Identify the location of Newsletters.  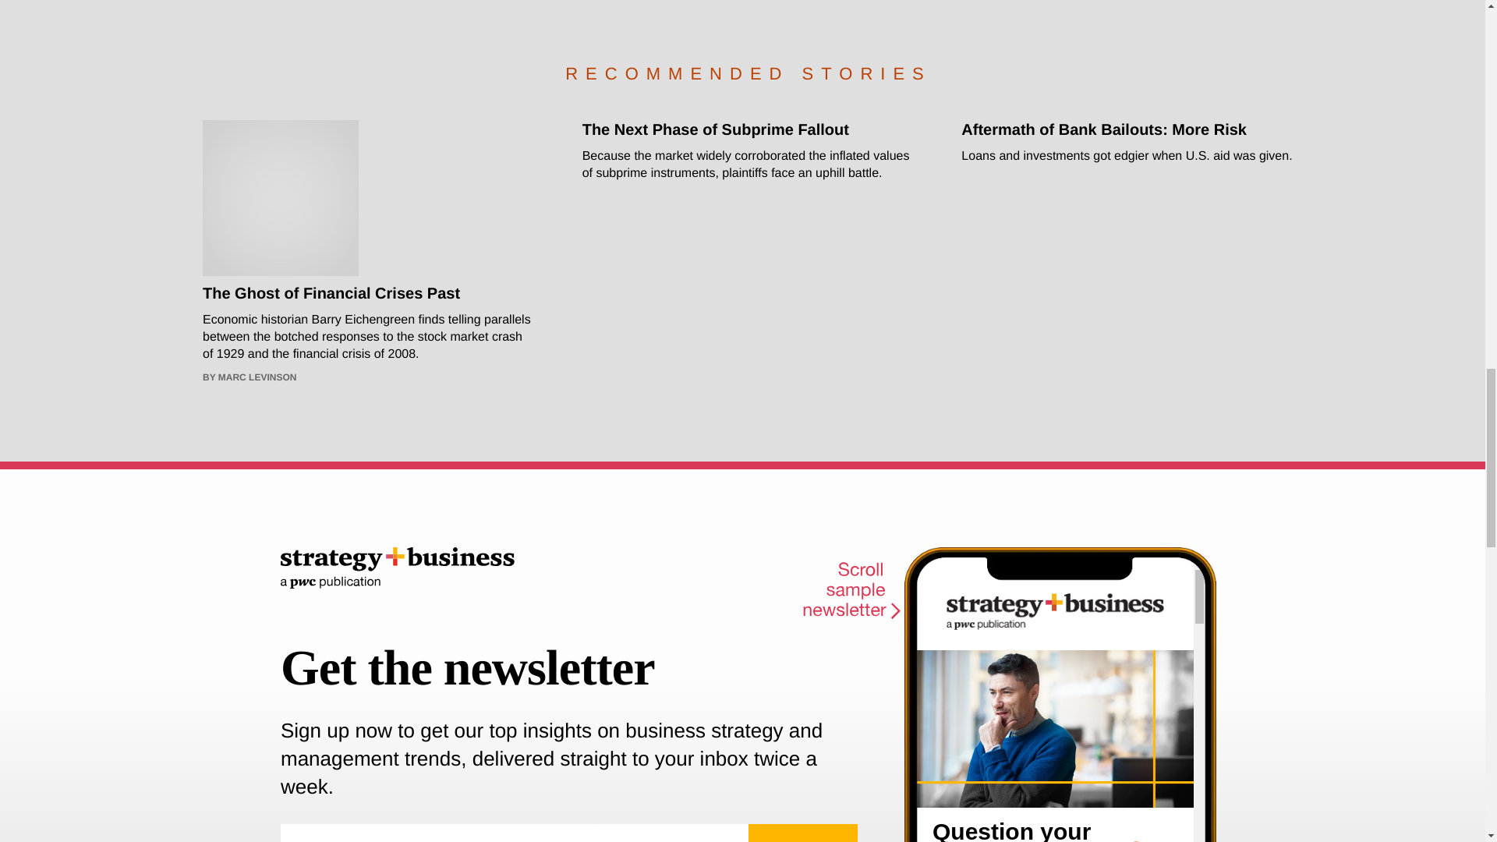
(1060, 700).